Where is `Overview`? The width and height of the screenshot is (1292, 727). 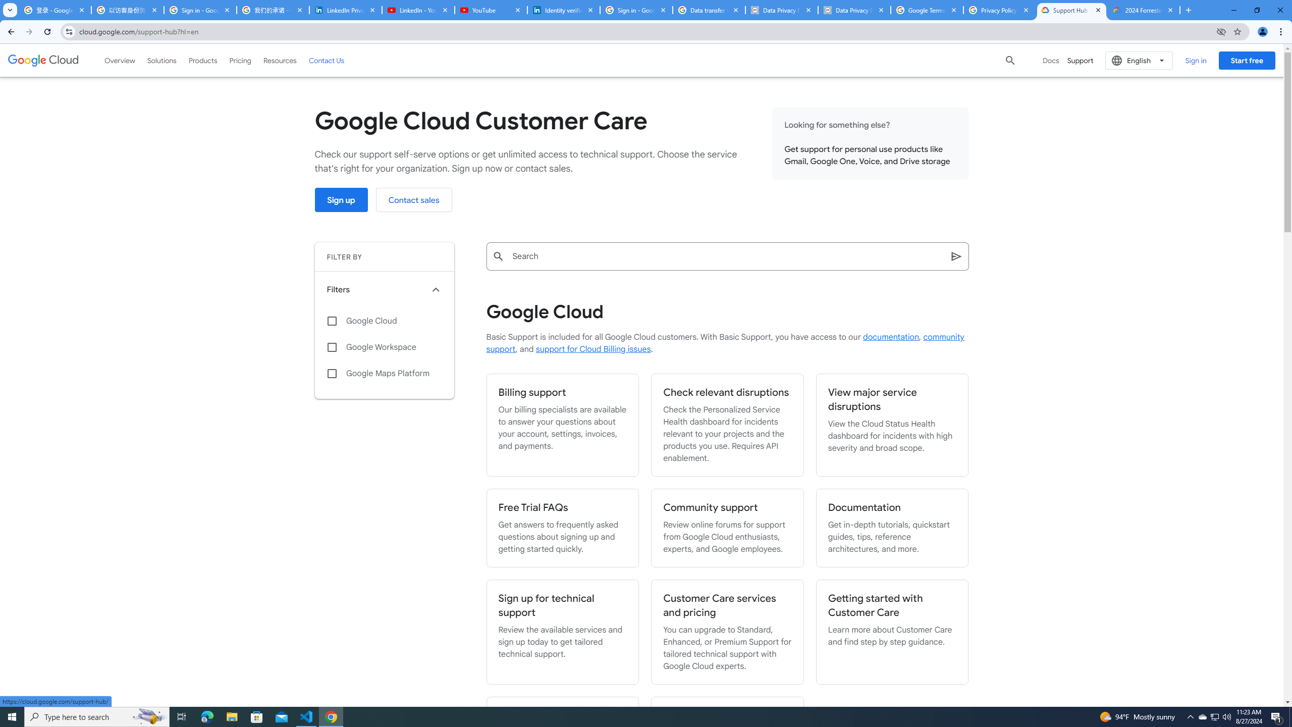 Overview is located at coordinates (120, 60).